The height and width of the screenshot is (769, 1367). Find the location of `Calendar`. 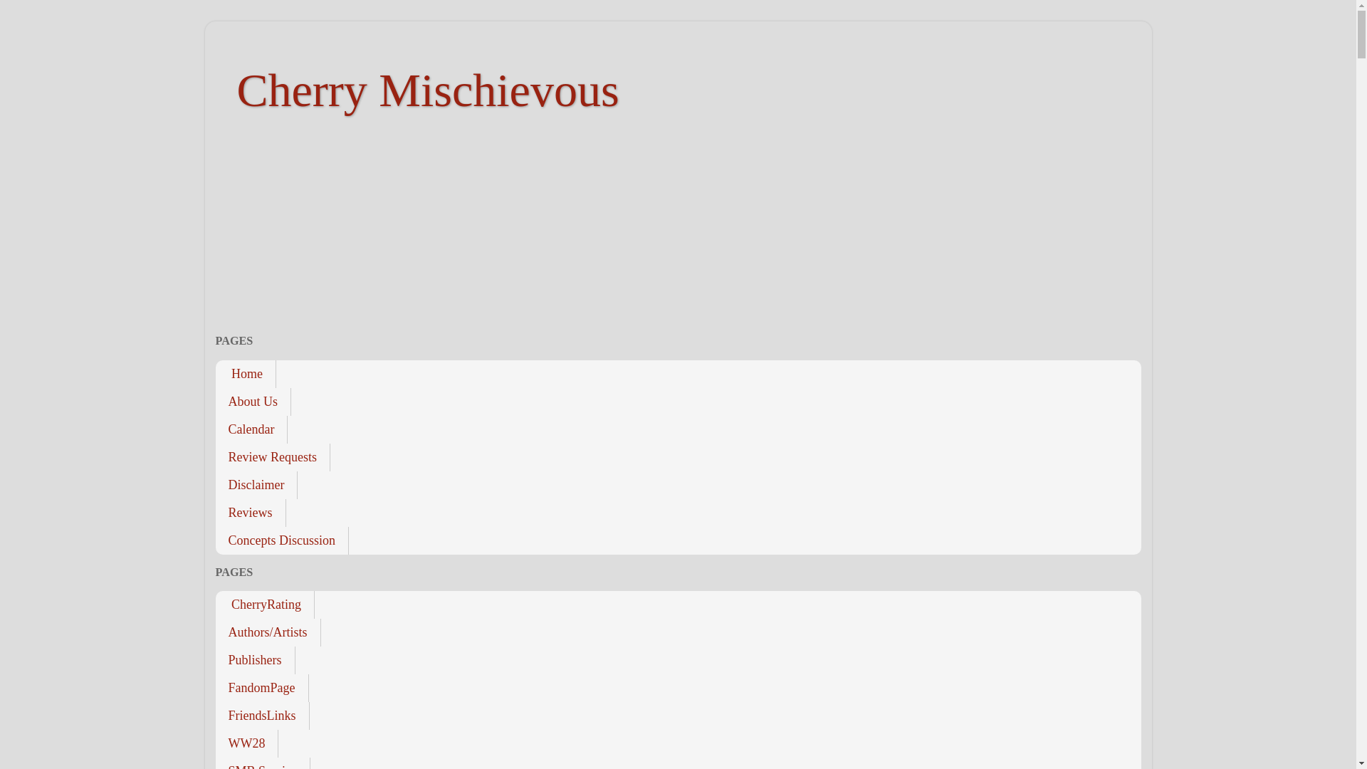

Calendar is located at coordinates (251, 430).